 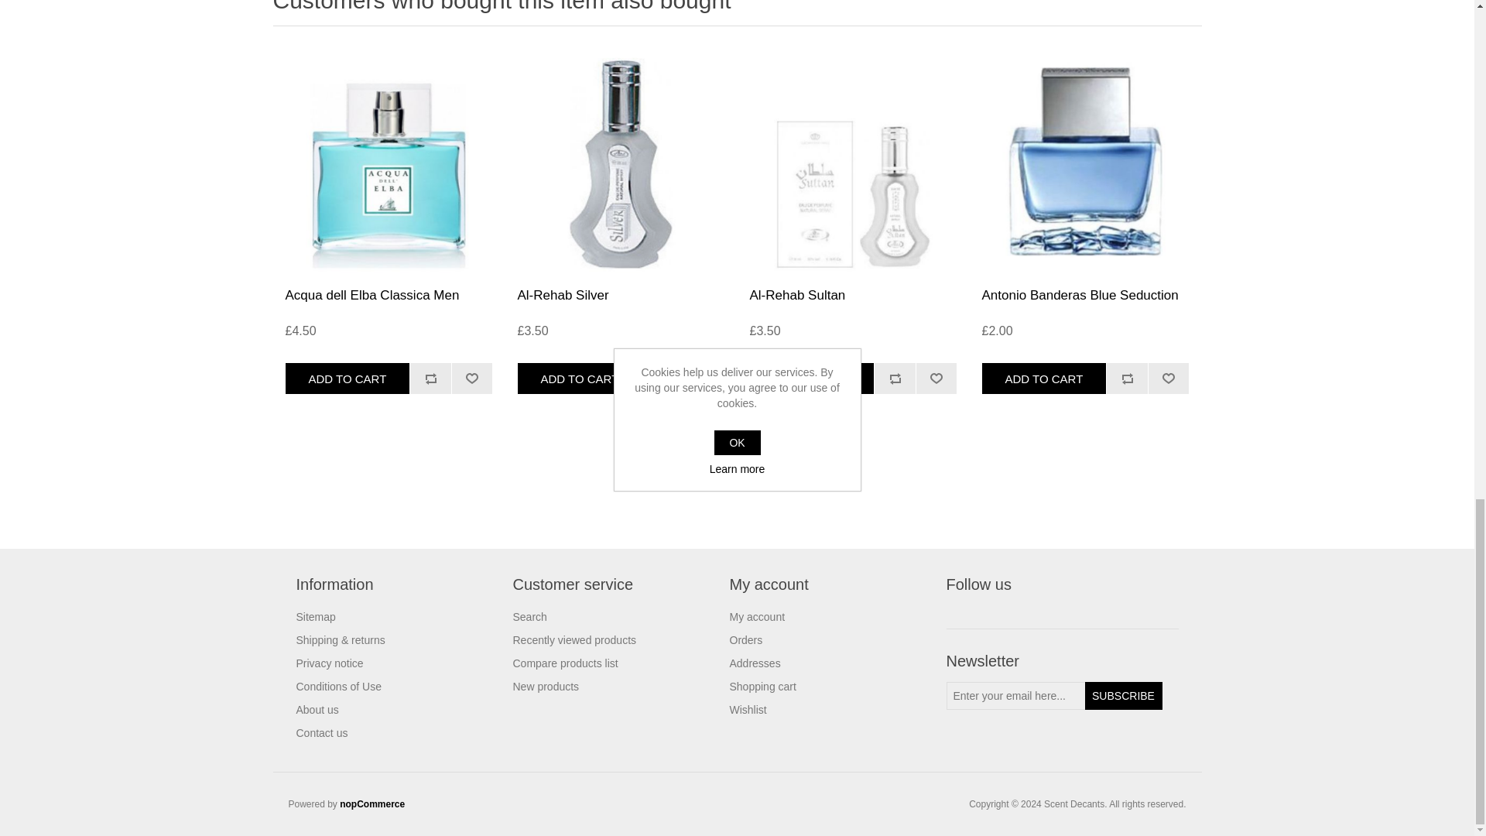 What do you see at coordinates (853, 161) in the screenshot?
I see `Show details for Al-Rehab Sultan` at bounding box center [853, 161].